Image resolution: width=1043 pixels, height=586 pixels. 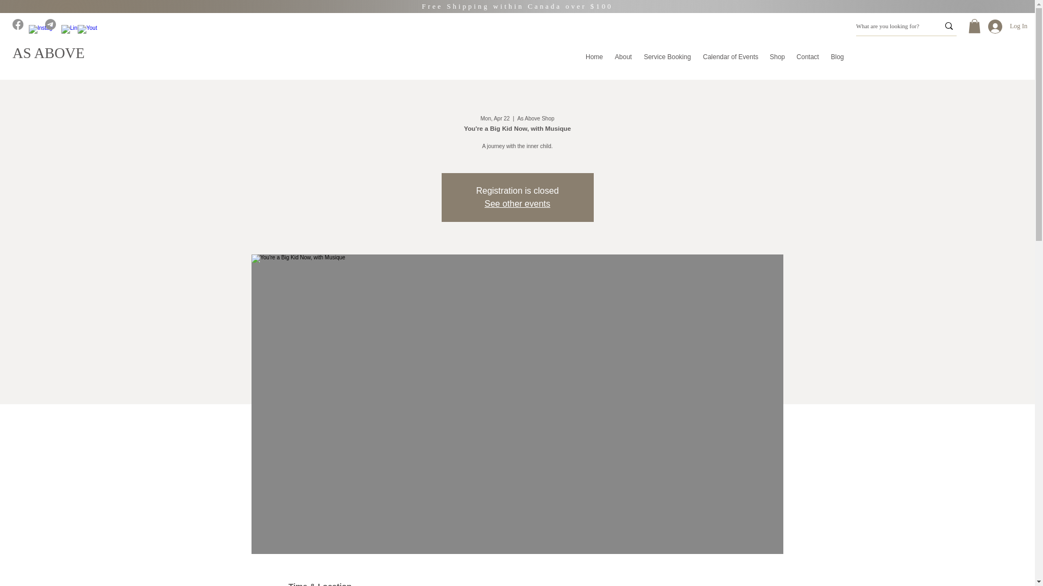 I want to click on Home, so click(x=594, y=56).